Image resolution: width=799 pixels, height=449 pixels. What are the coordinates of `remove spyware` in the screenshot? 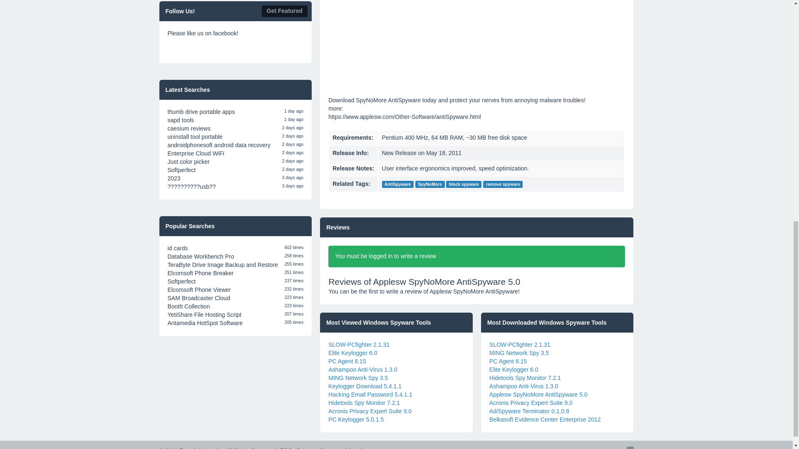 It's located at (503, 185).